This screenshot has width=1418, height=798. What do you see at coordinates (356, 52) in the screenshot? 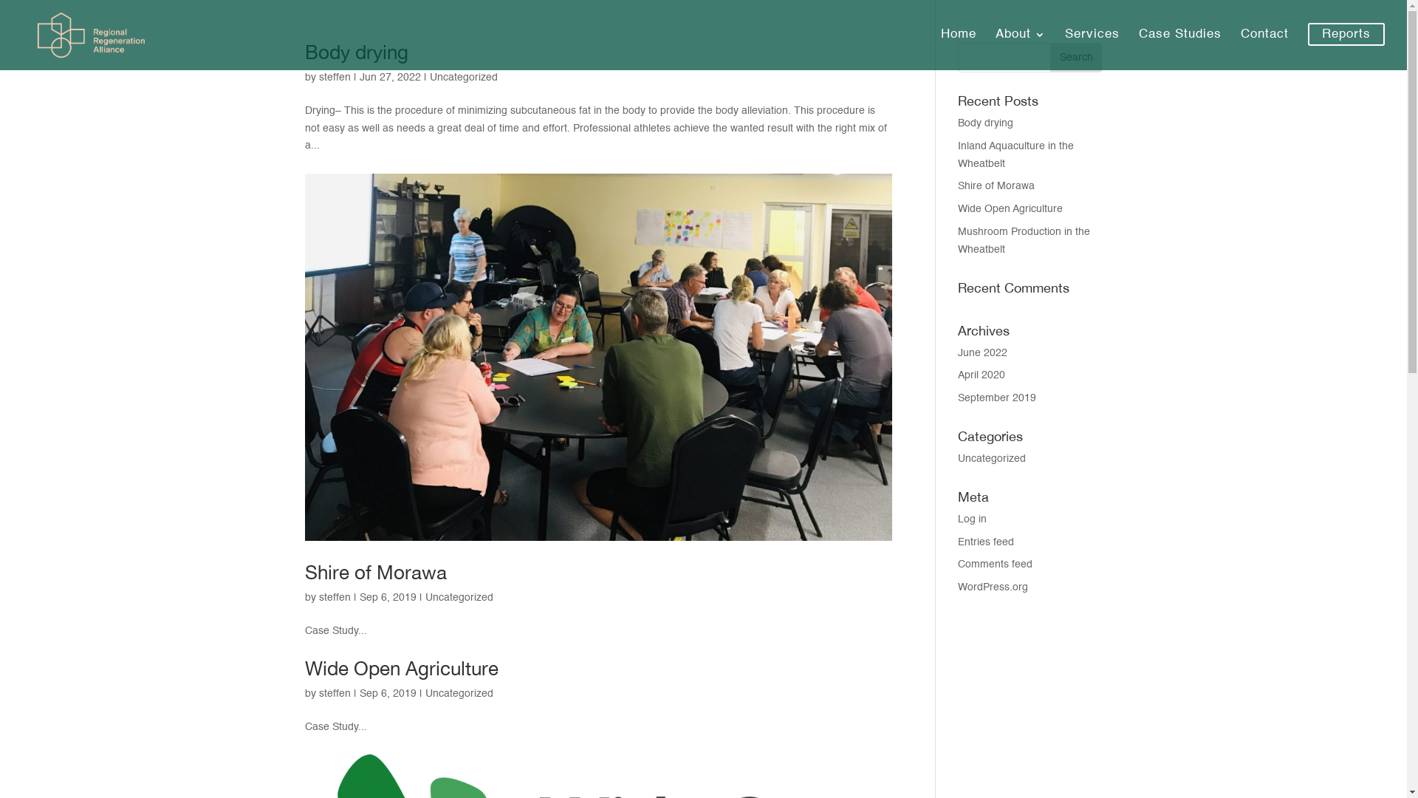
I see `Body drying` at bounding box center [356, 52].